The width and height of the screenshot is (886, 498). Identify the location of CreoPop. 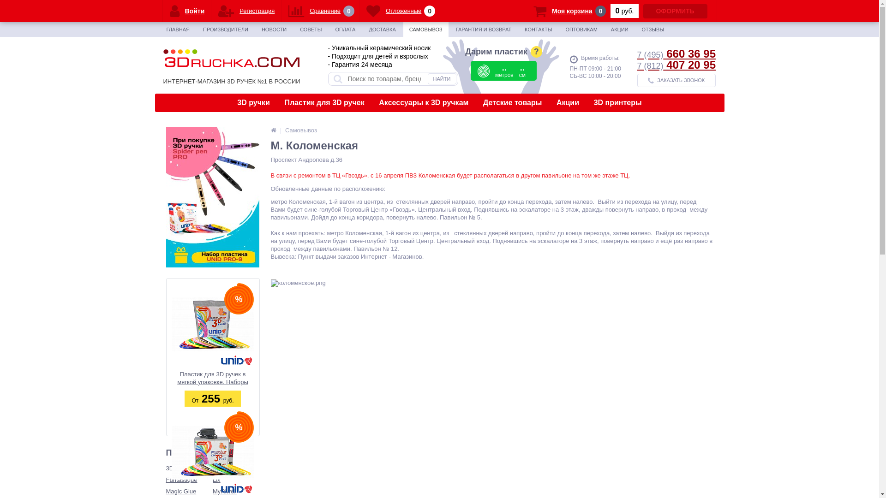
(236, 468).